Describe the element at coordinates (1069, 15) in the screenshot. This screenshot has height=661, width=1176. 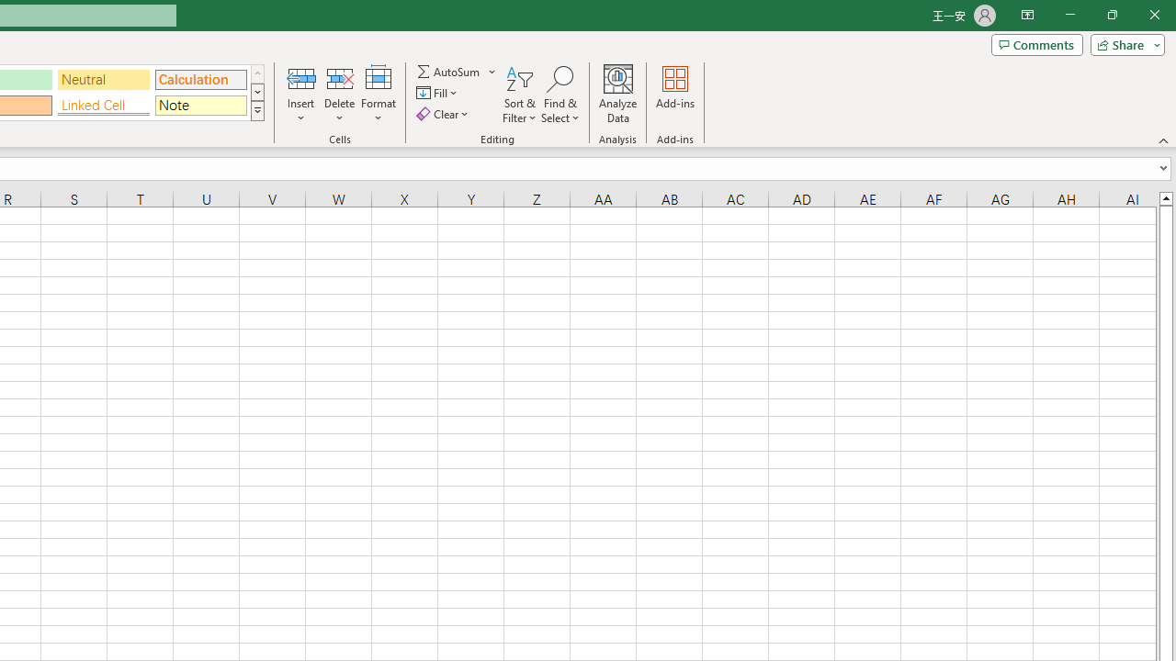
I see `Minimize` at that location.